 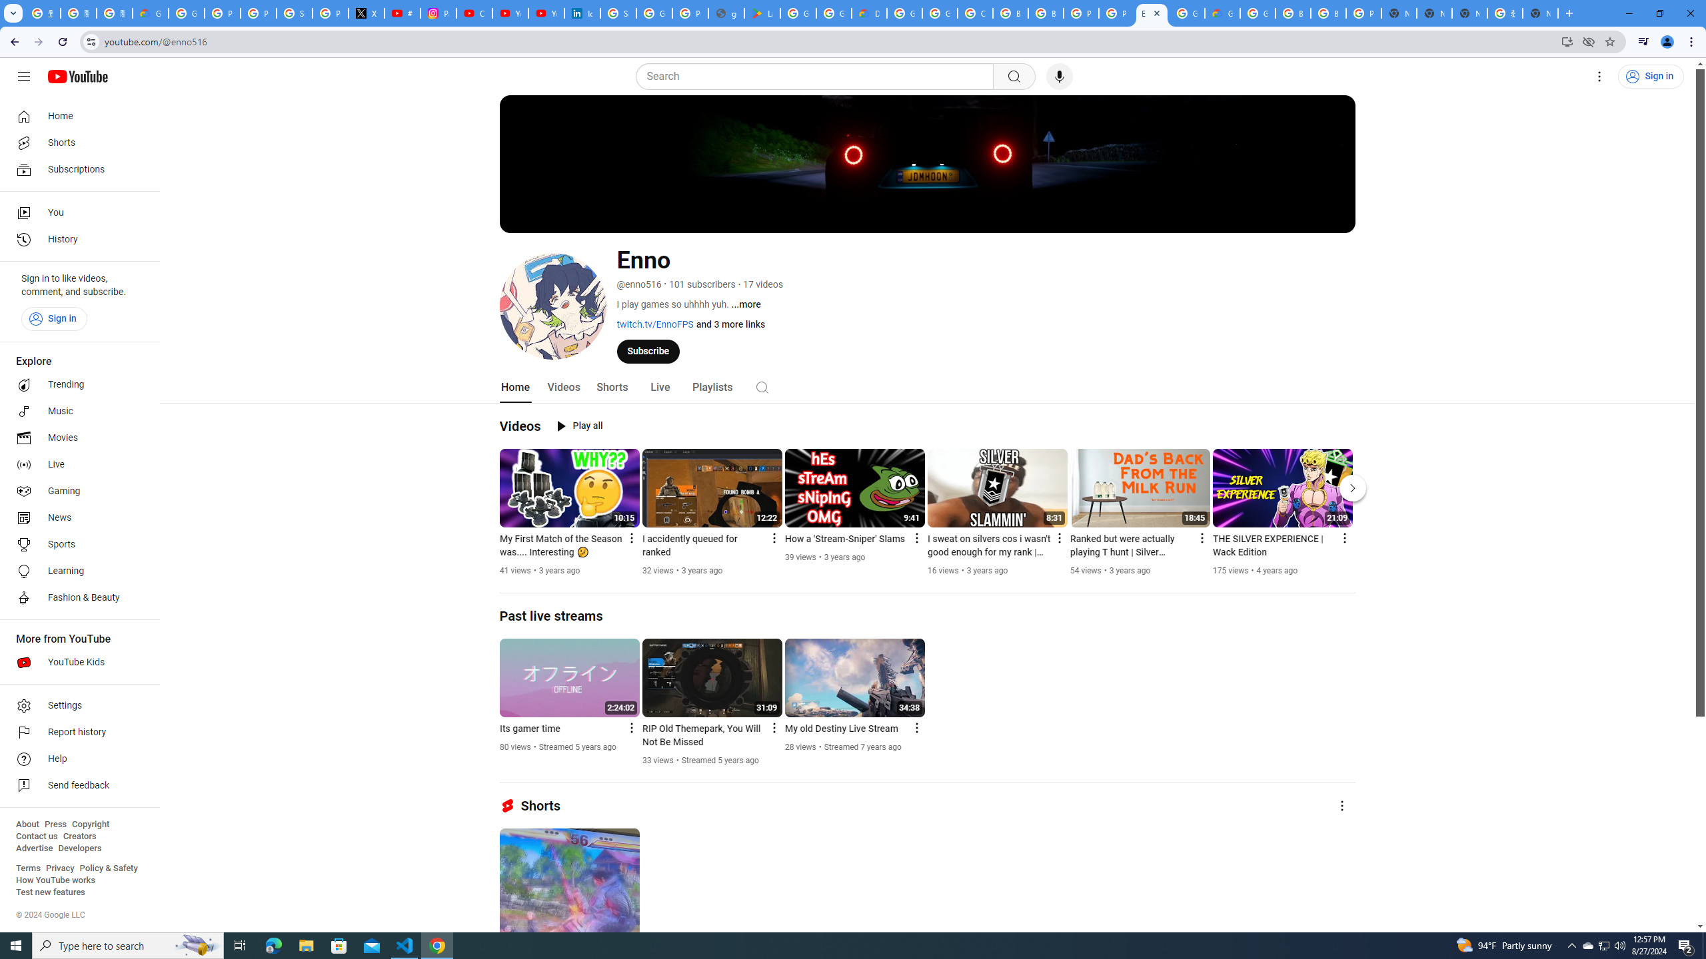 I want to click on Subscribe, so click(x=648, y=350).